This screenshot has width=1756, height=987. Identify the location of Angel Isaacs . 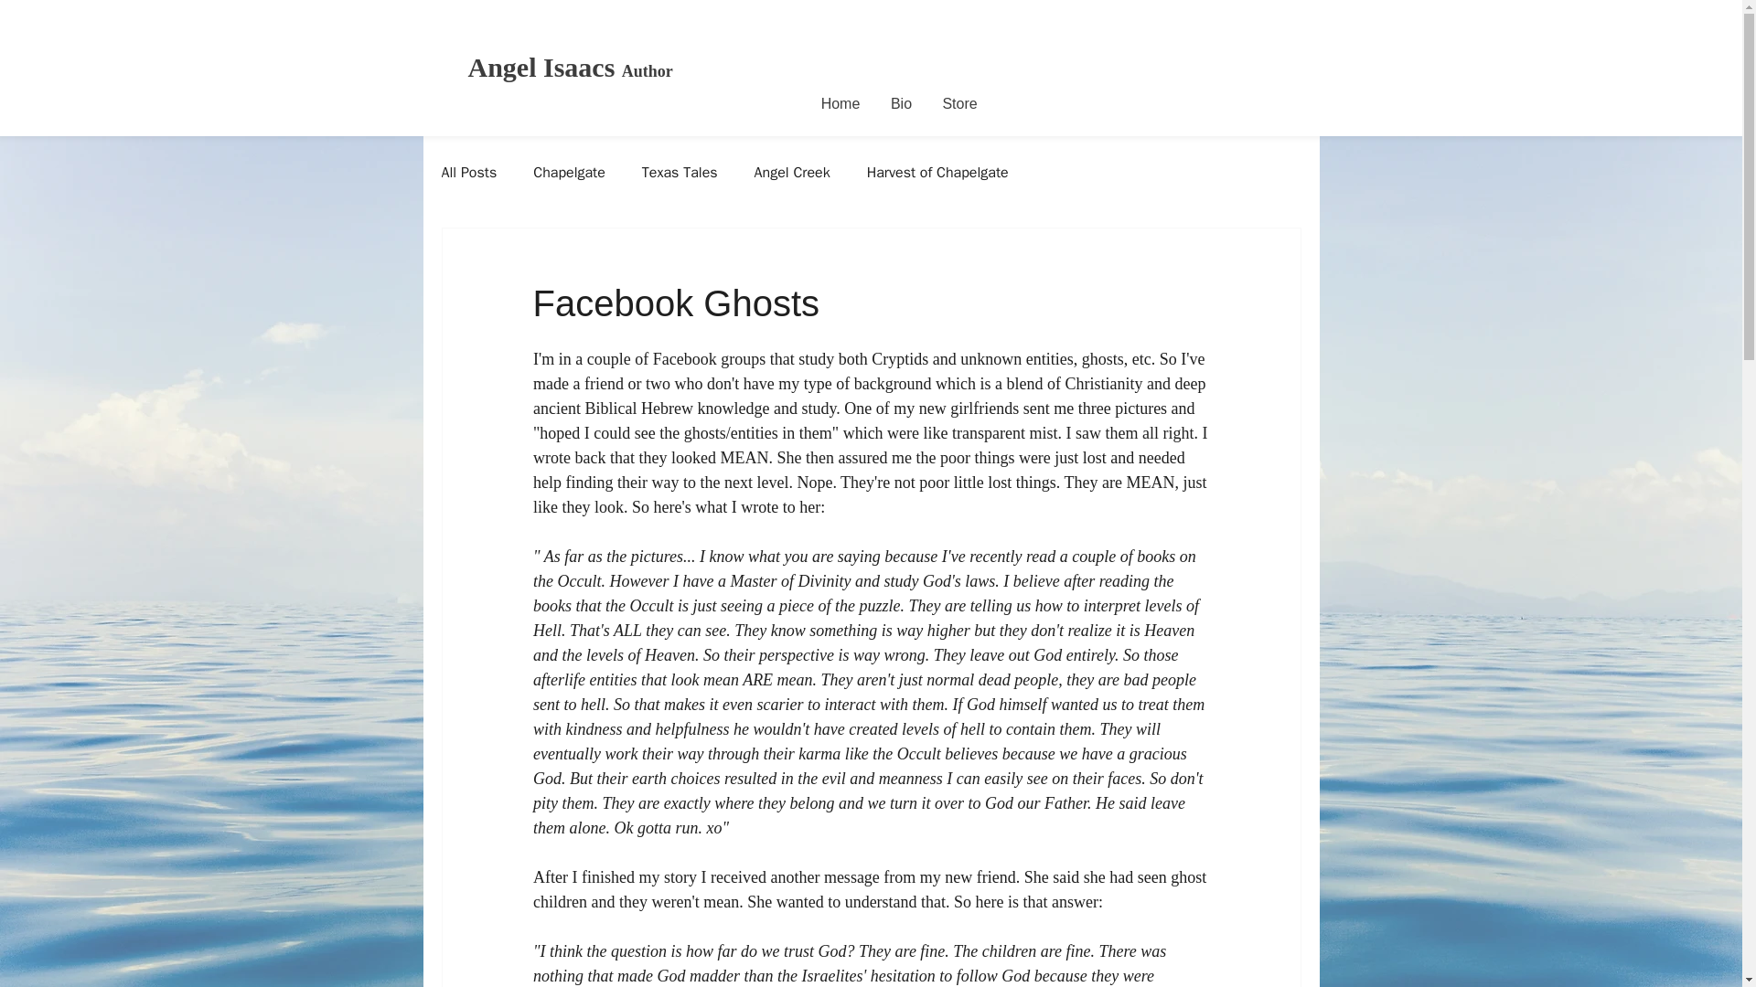
(545, 67).